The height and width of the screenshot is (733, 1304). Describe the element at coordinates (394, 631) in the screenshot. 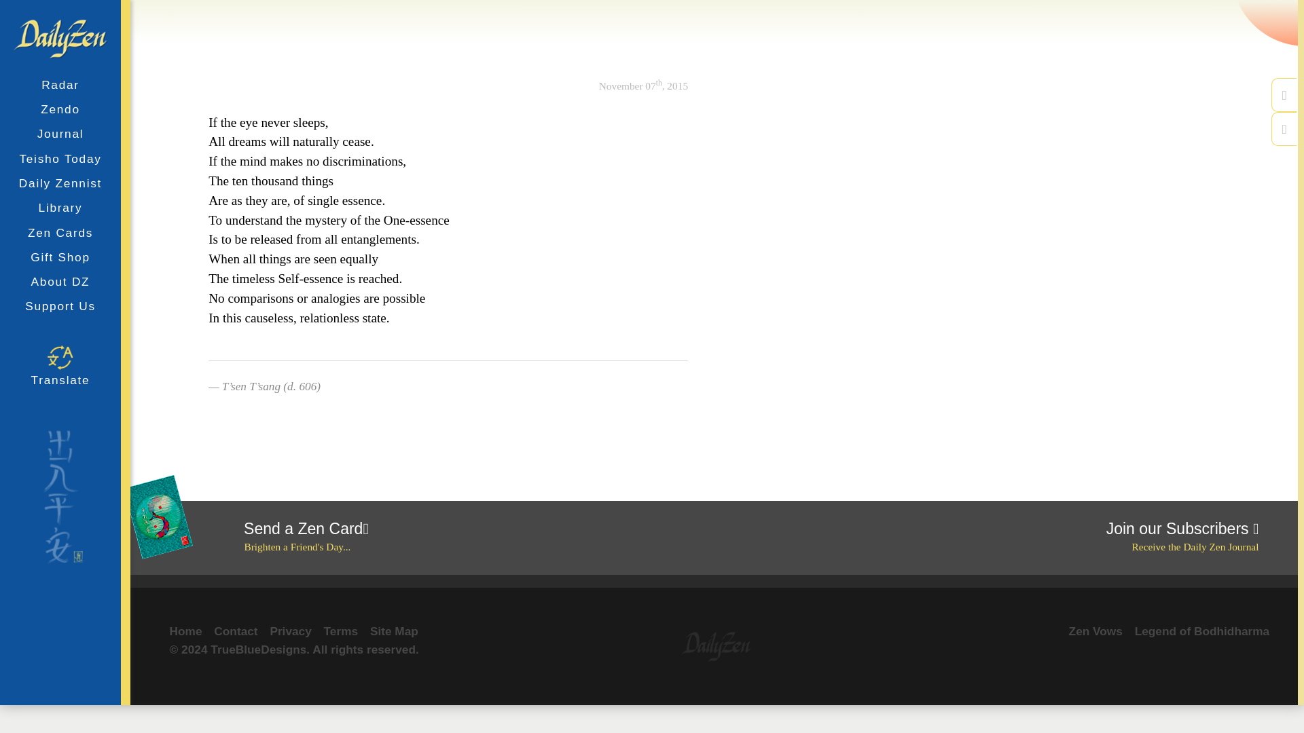

I see `Zen Vows` at that location.